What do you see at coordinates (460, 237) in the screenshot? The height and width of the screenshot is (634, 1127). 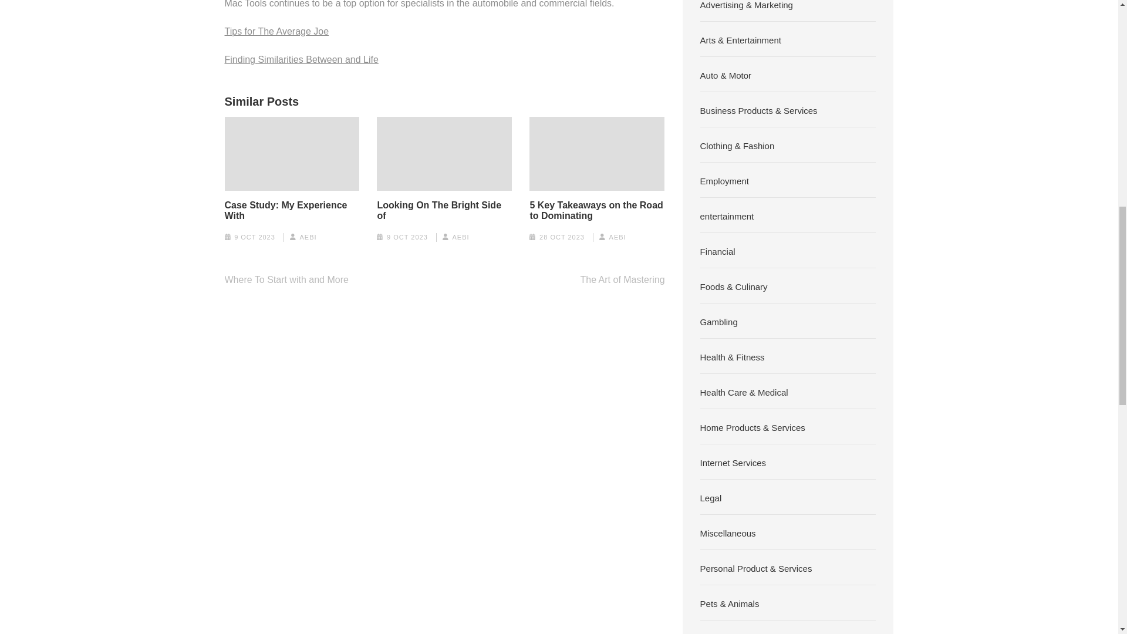 I see `AEBI` at bounding box center [460, 237].